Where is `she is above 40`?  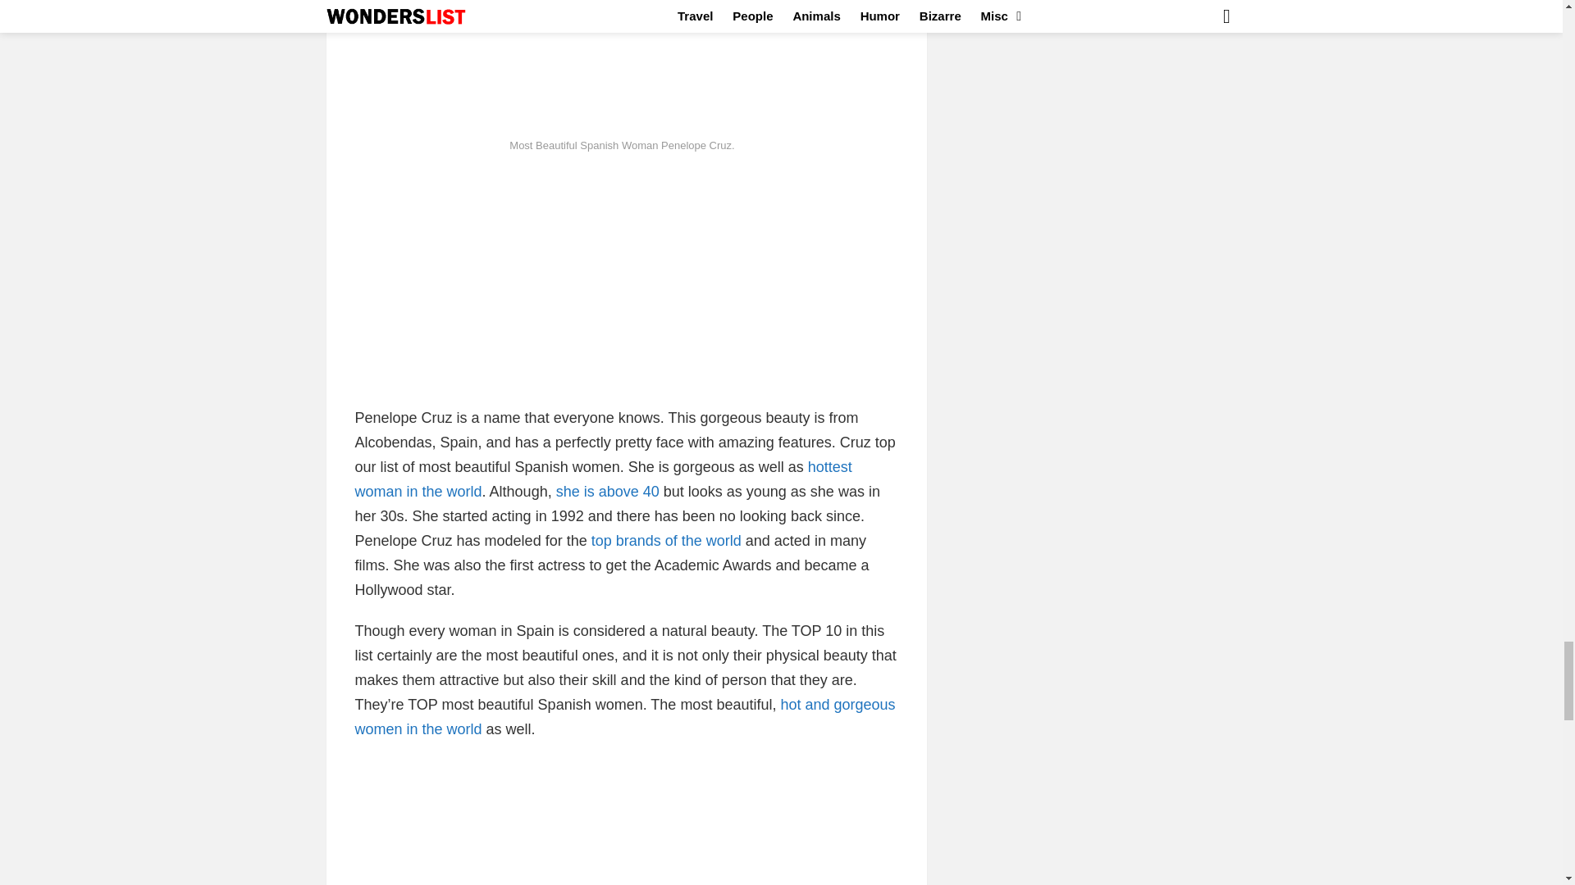 she is above 40 is located at coordinates (607, 492).